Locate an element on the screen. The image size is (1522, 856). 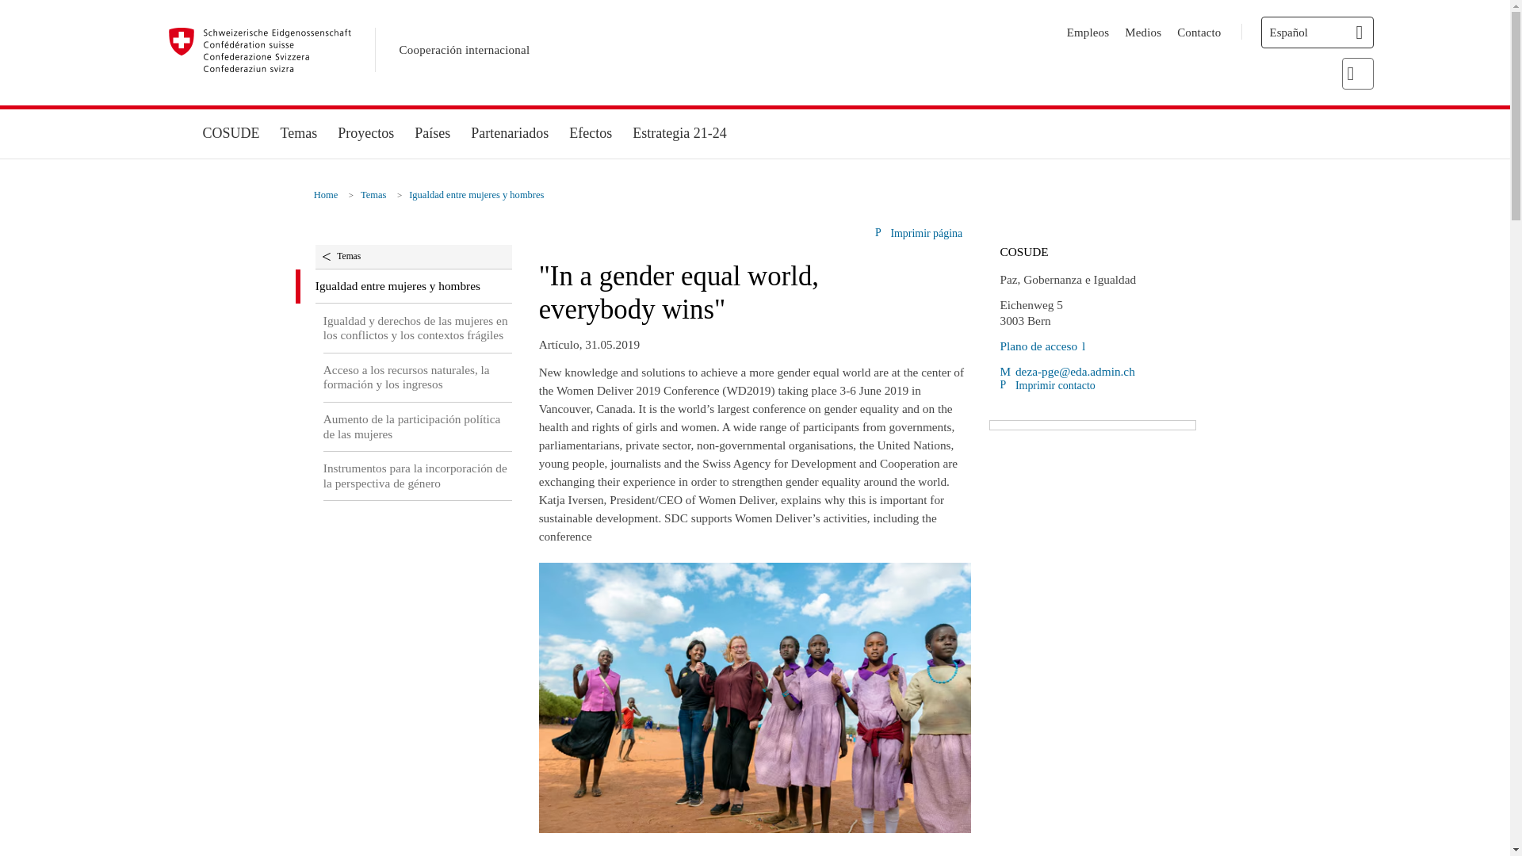
Texto oculto is located at coordinates (1067, 371).